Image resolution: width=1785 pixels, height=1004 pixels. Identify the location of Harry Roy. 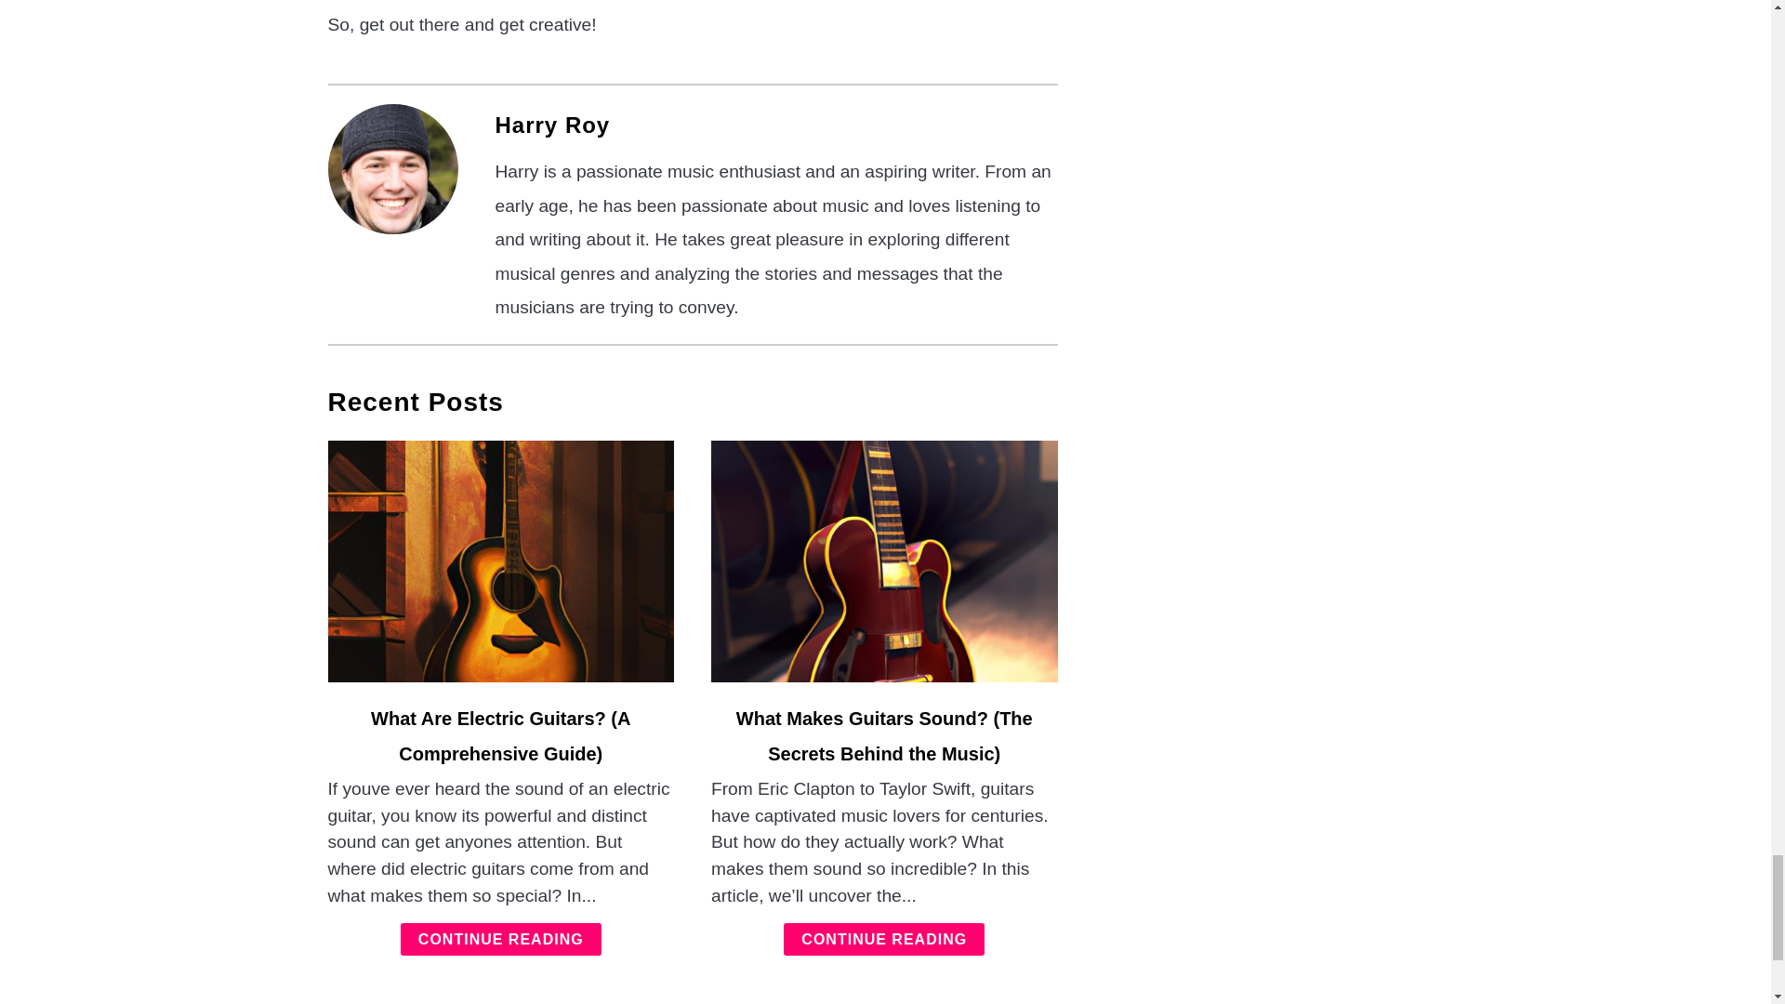
(552, 125).